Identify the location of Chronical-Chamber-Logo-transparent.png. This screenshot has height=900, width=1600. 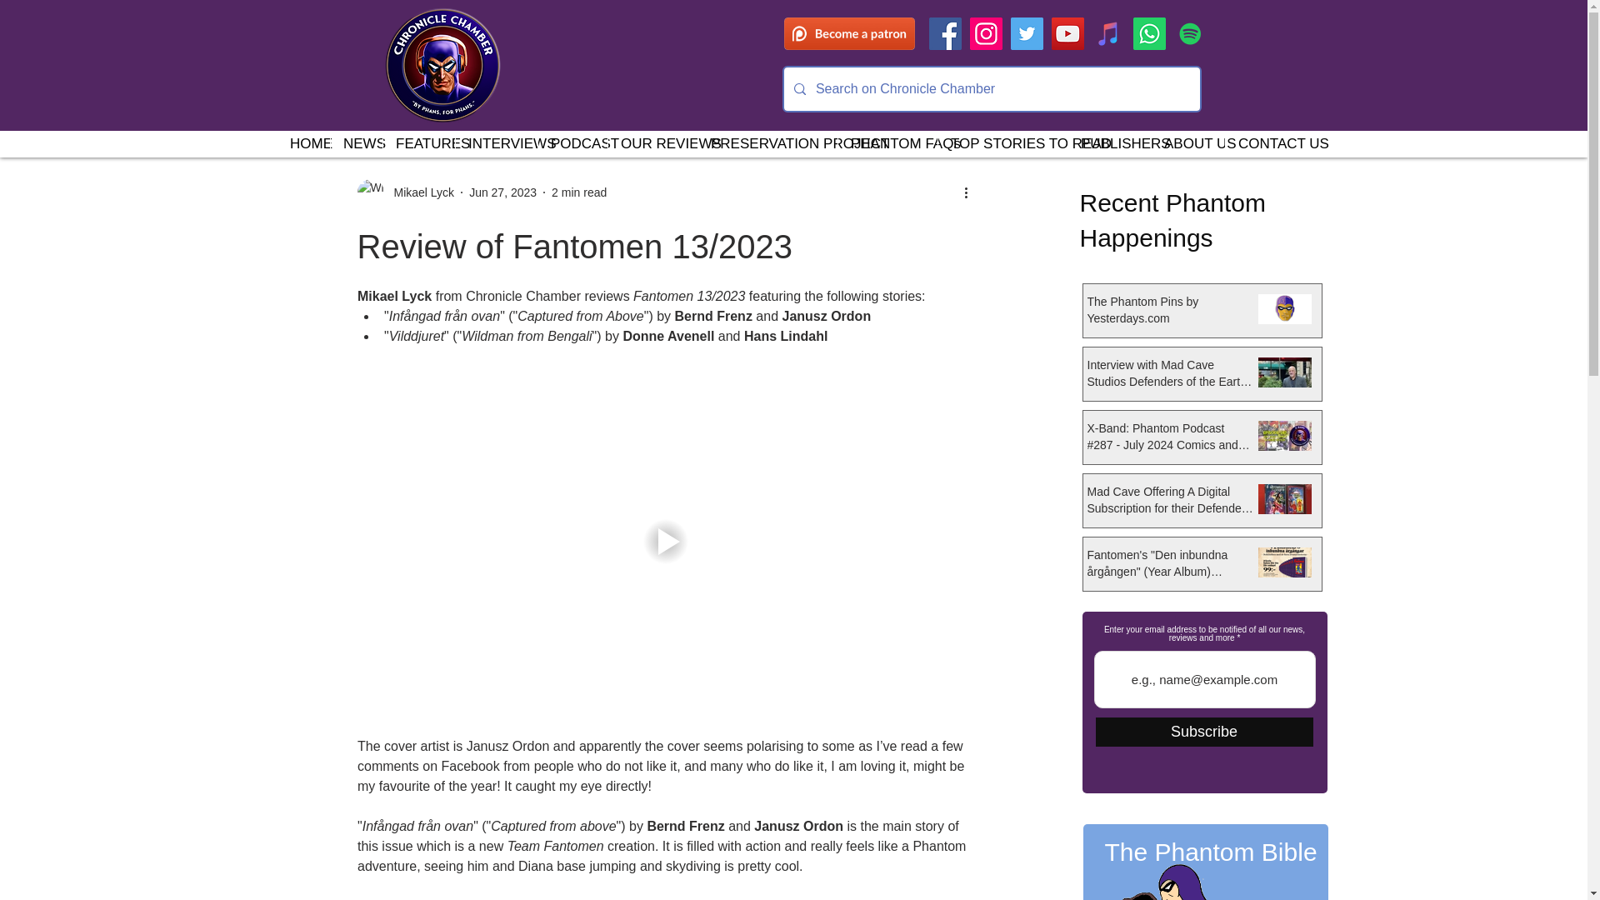
(442, 65).